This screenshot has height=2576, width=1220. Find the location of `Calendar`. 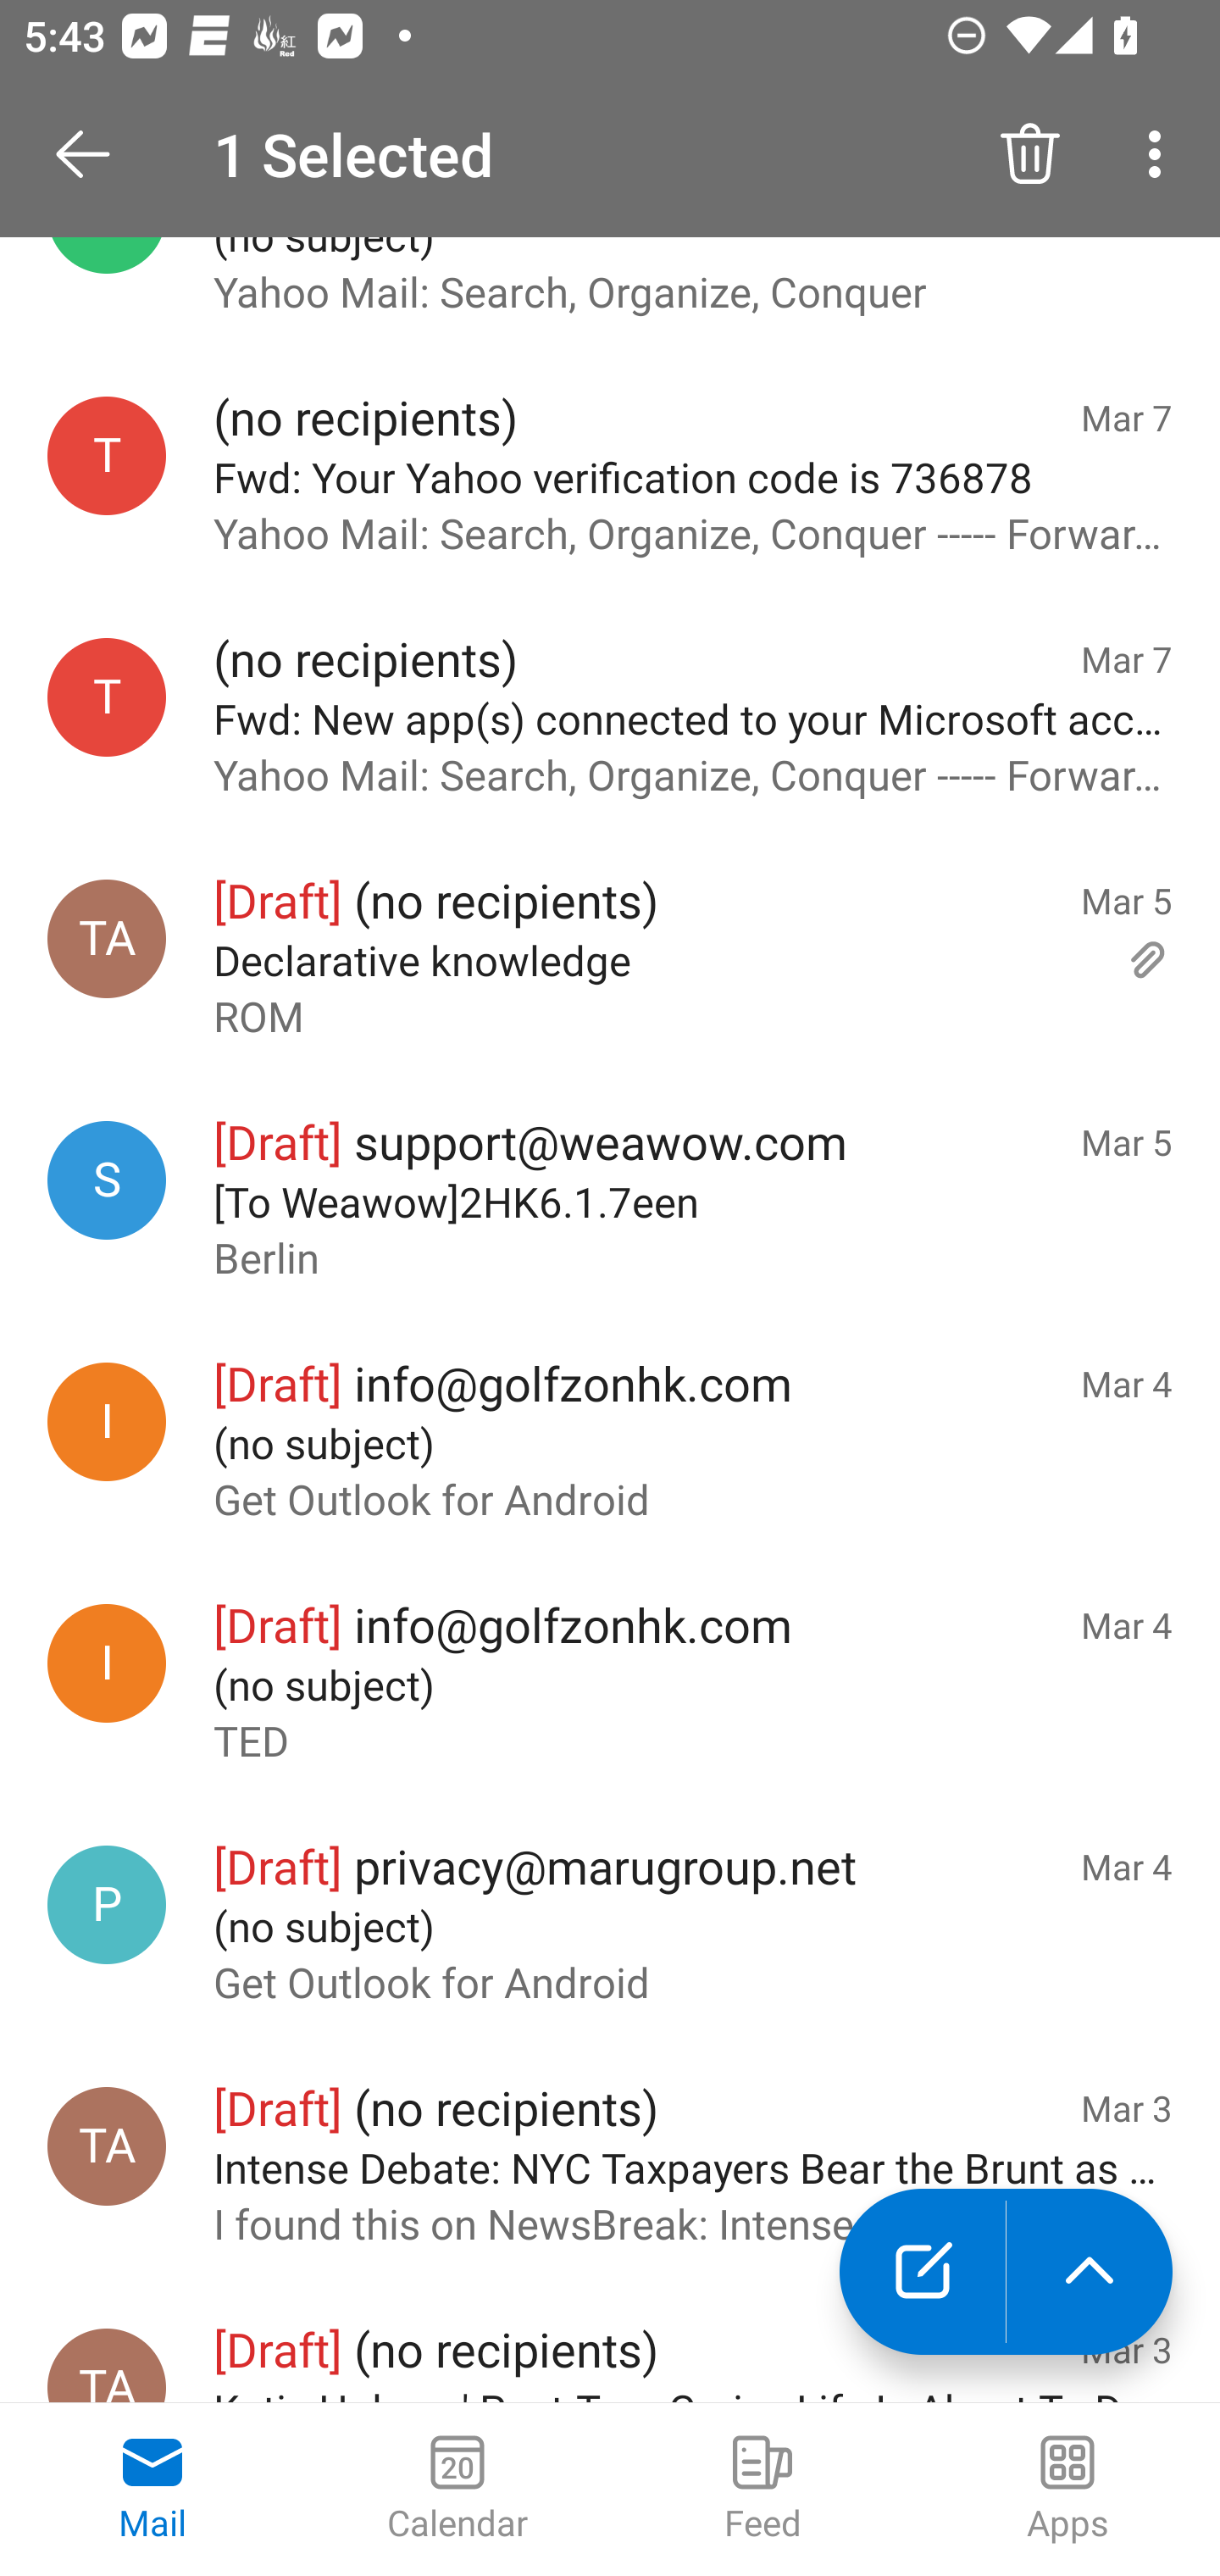

Calendar is located at coordinates (457, 2490).